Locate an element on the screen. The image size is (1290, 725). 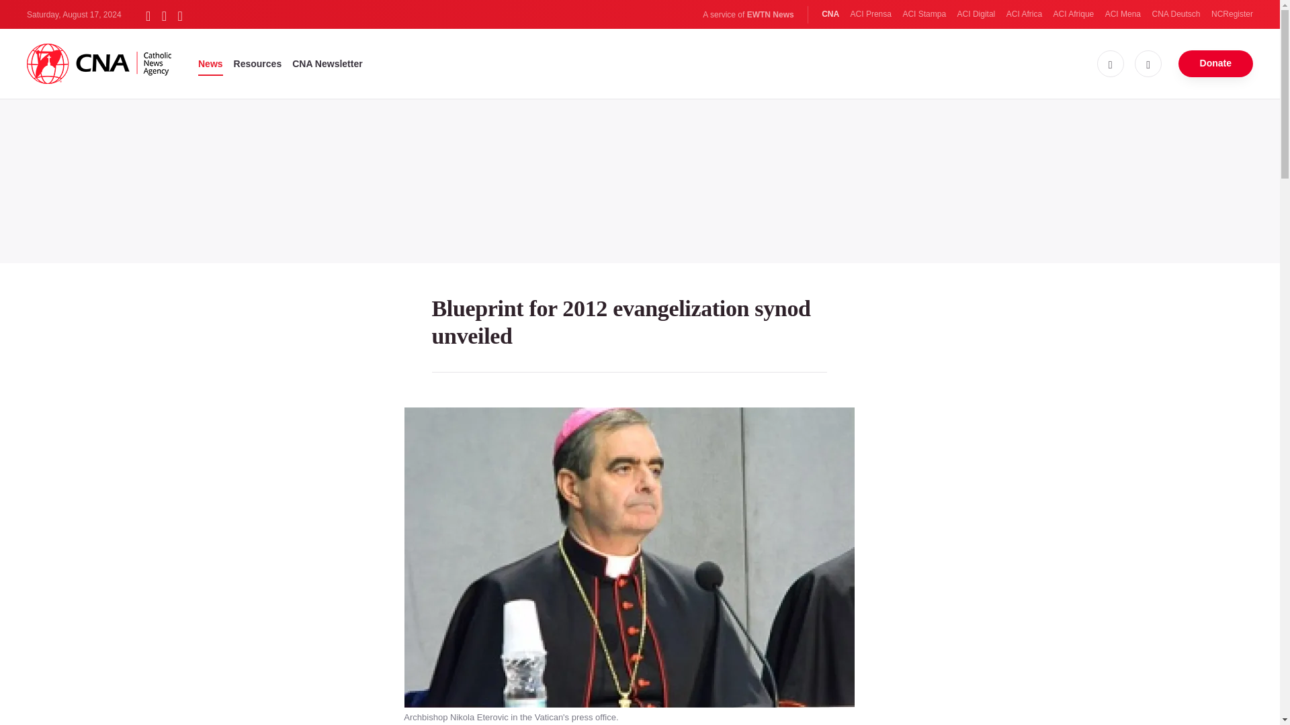
CNA Deutsch is located at coordinates (1176, 14).